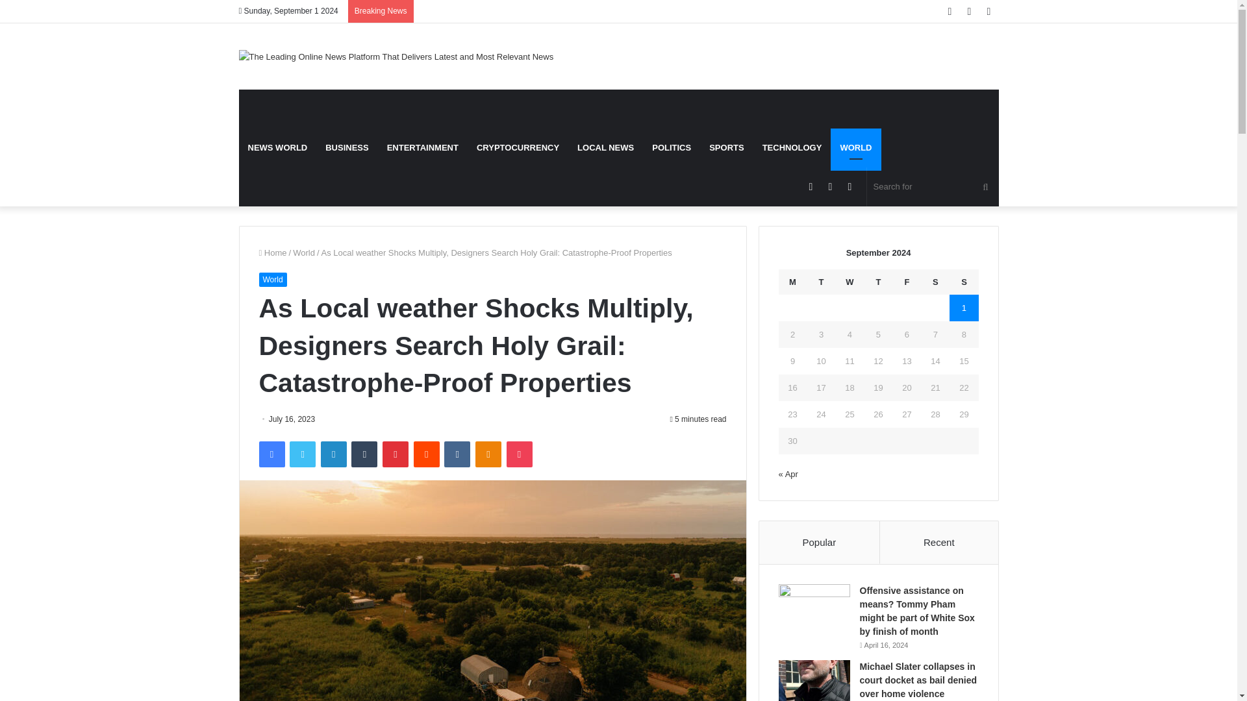 The image size is (1247, 701). What do you see at coordinates (457, 454) in the screenshot?
I see `VKontakte` at bounding box center [457, 454].